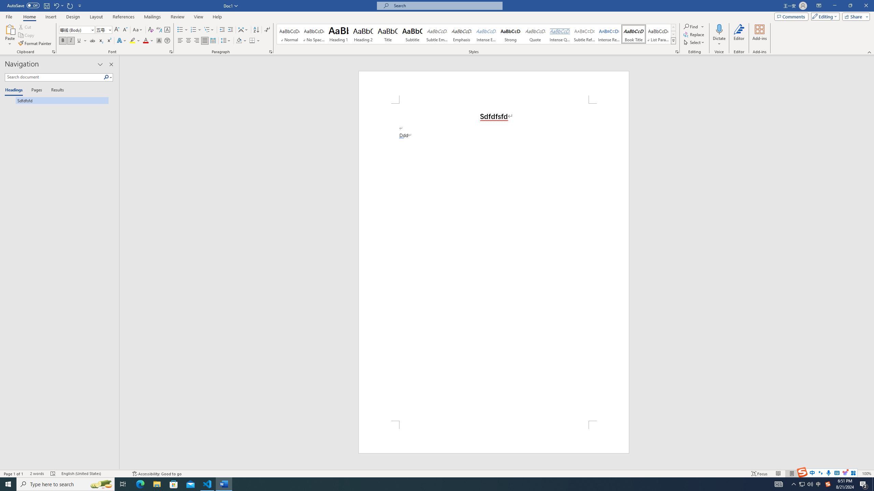 The width and height of the screenshot is (874, 491). Describe the element at coordinates (806, 474) in the screenshot. I see `Web Layout` at that location.